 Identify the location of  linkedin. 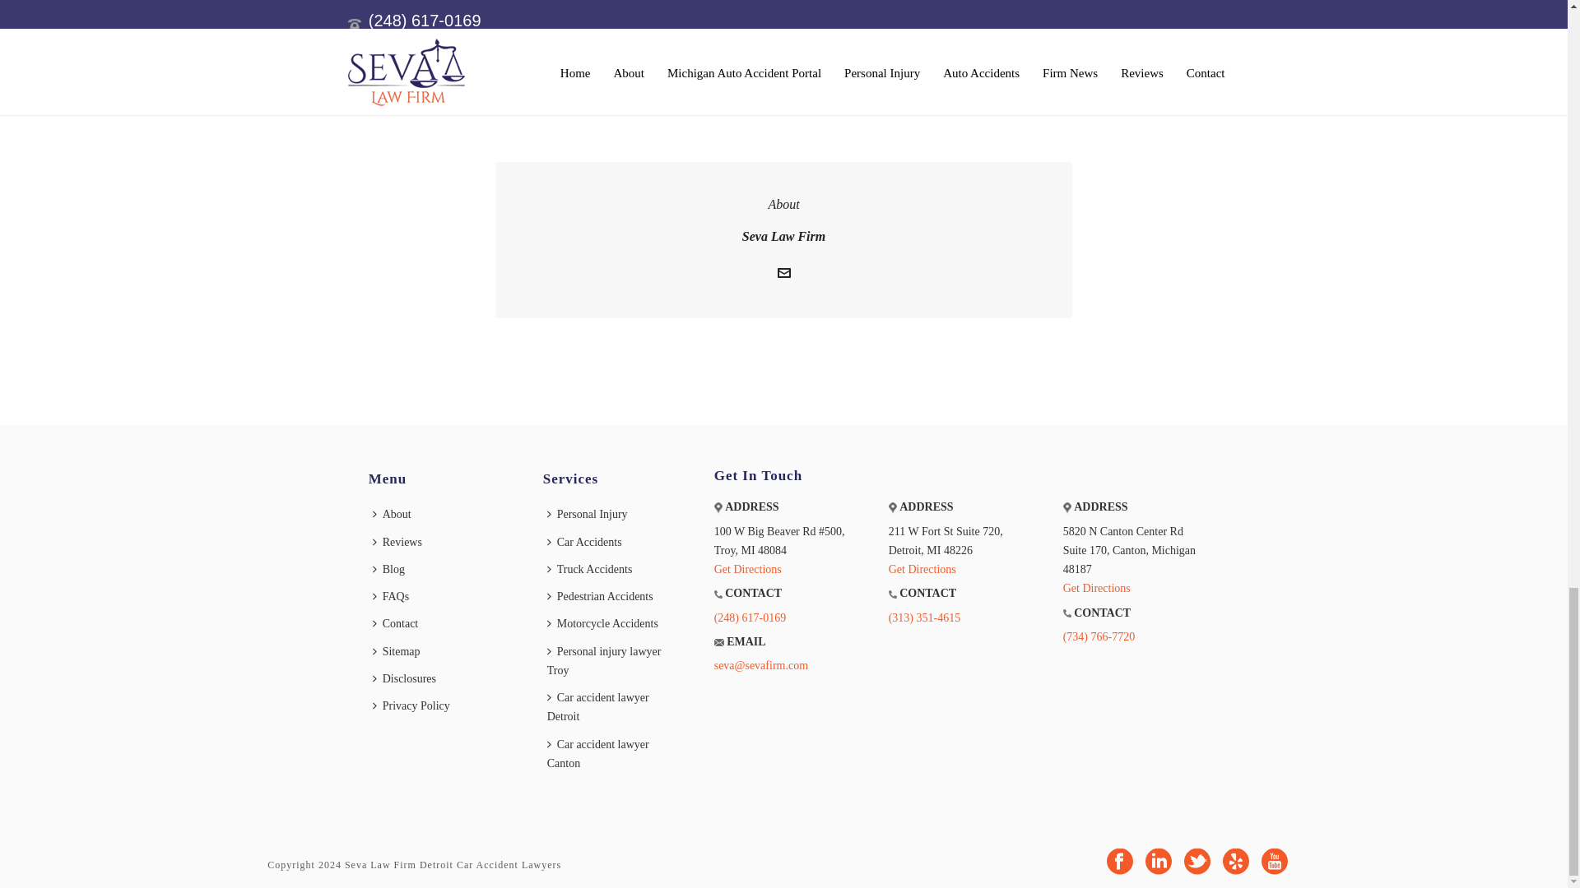
(1159, 863).